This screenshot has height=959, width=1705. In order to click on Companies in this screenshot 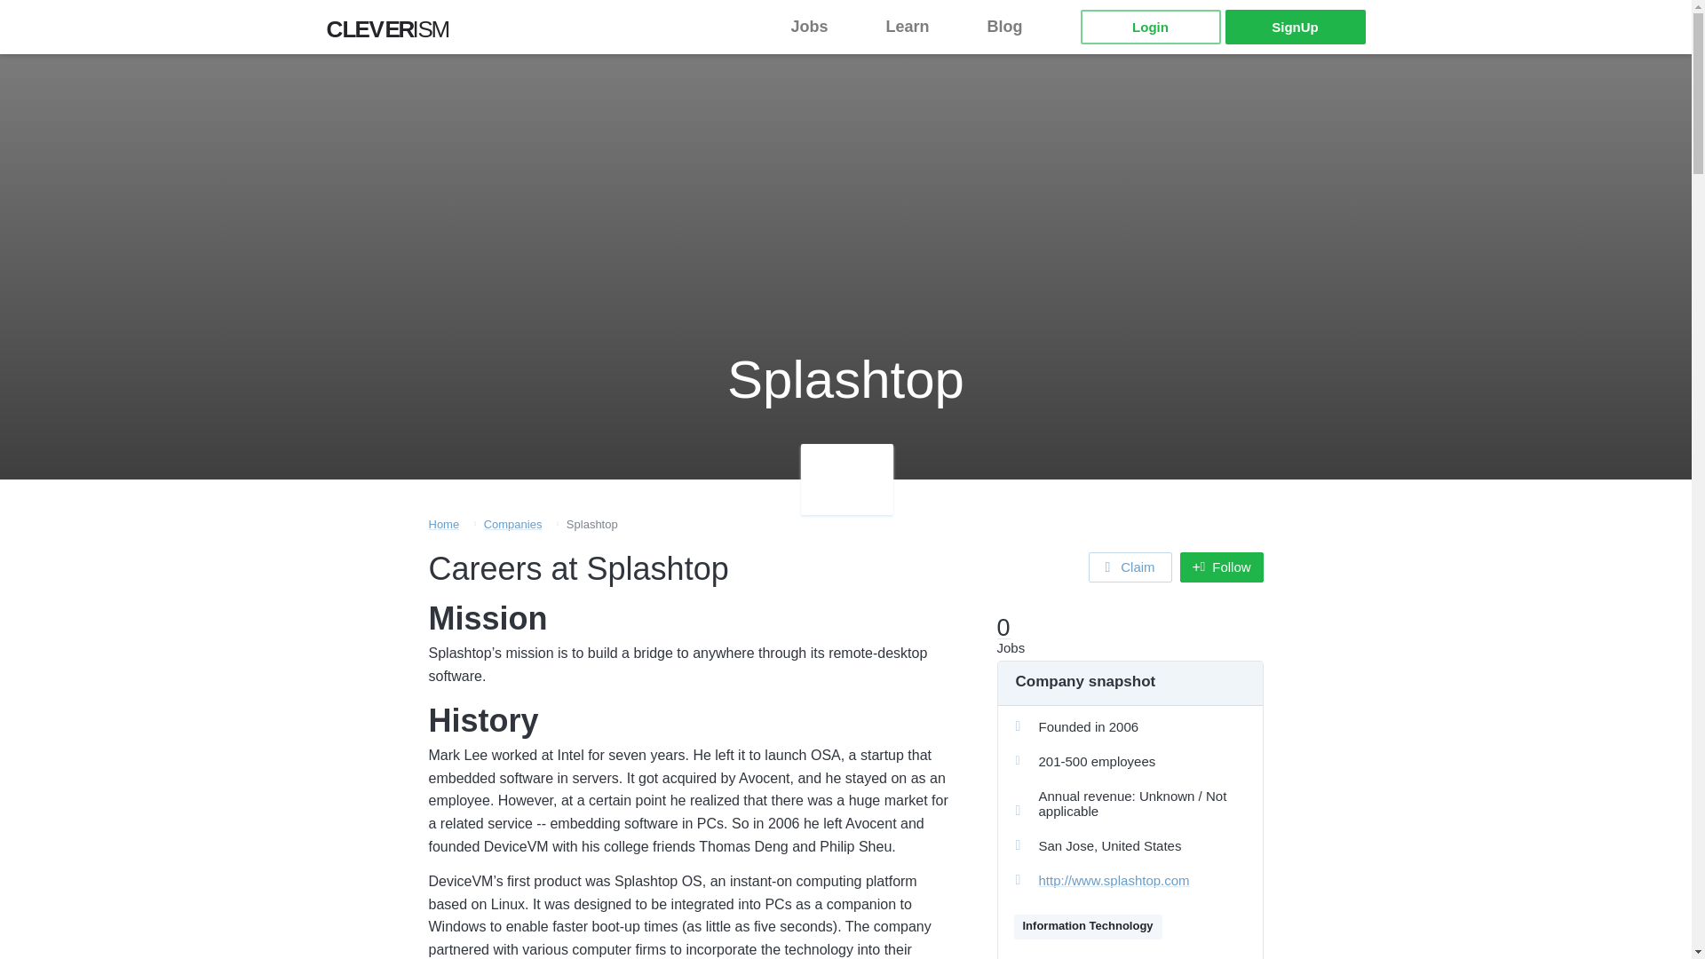, I will do `click(393, 34)`.